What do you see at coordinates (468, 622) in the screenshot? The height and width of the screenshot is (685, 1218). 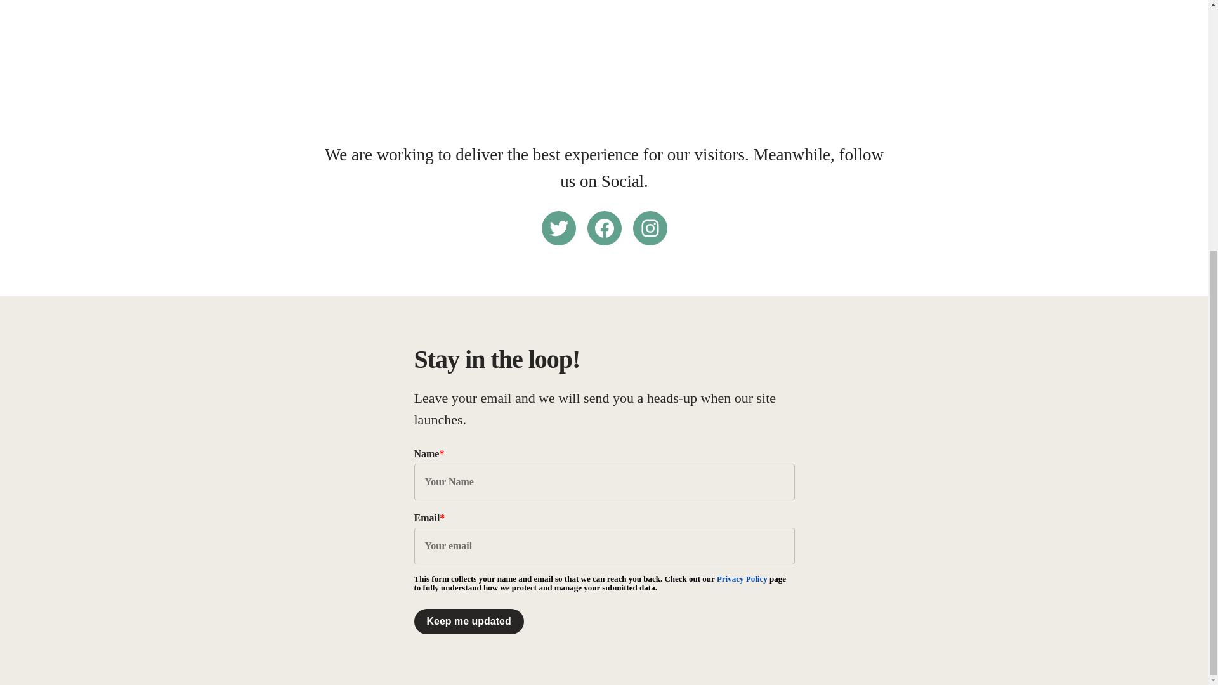 I see `Keep me updated` at bounding box center [468, 622].